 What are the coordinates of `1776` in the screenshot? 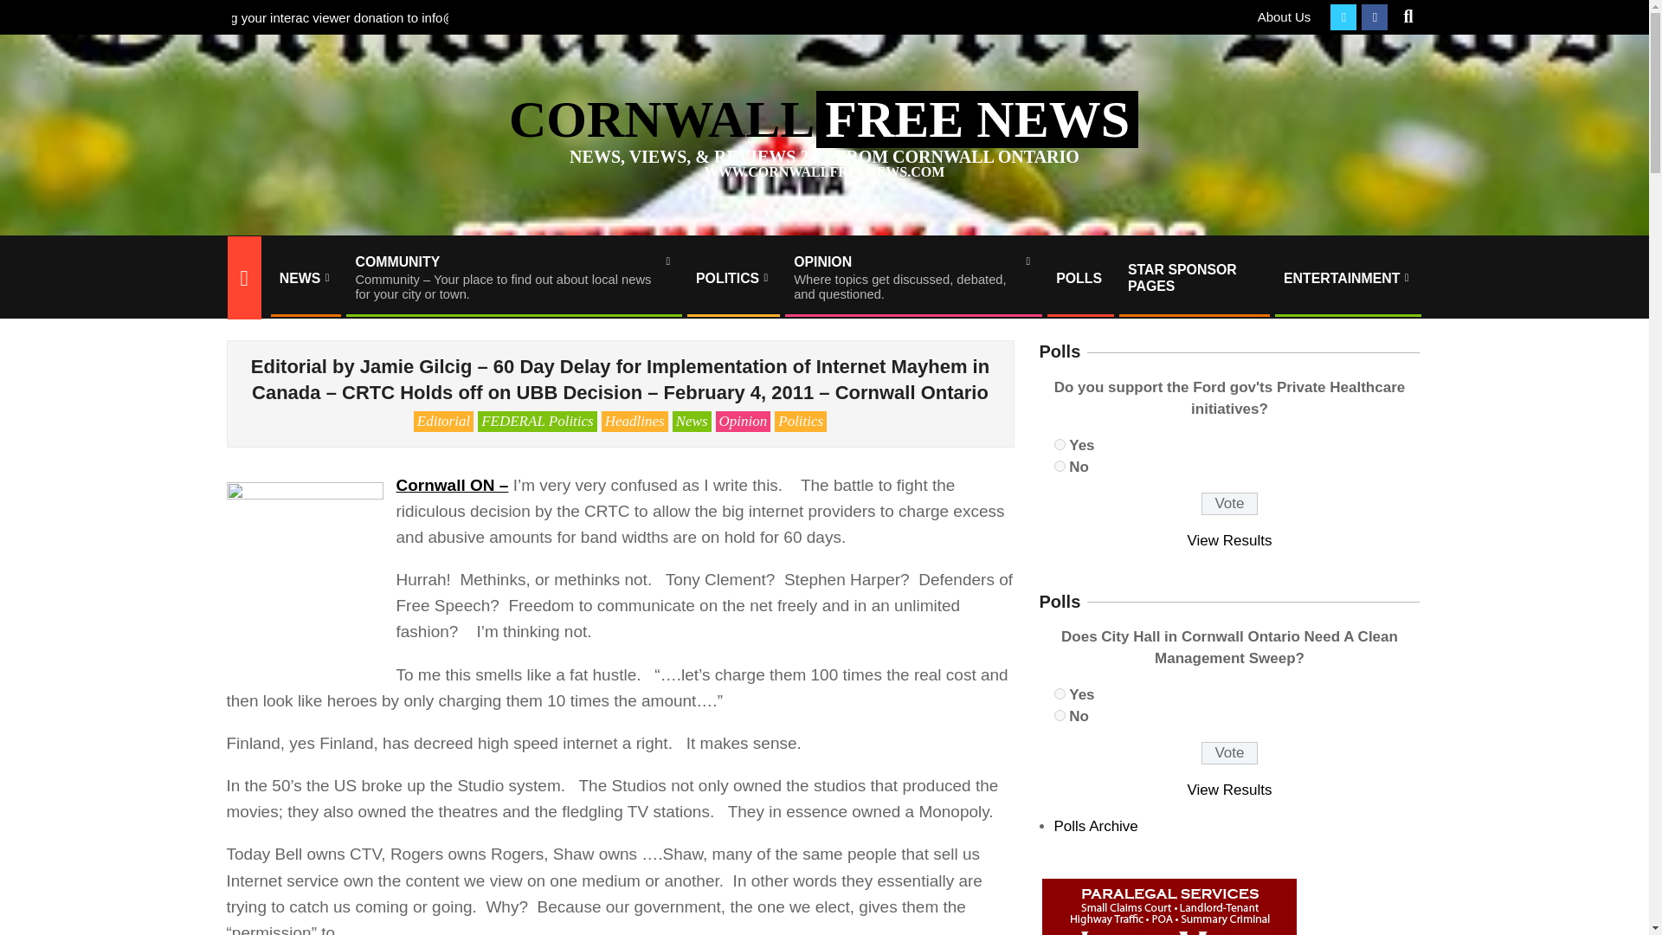 It's located at (1060, 715).